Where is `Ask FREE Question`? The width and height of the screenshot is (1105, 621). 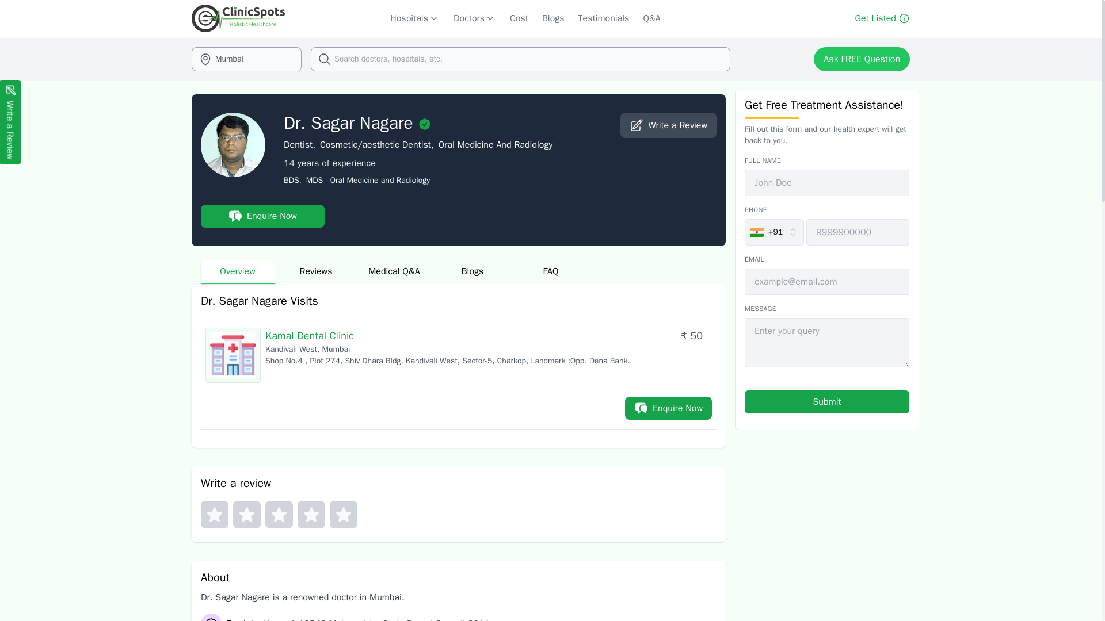 Ask FREE Question is located at coordinates (861, 59).